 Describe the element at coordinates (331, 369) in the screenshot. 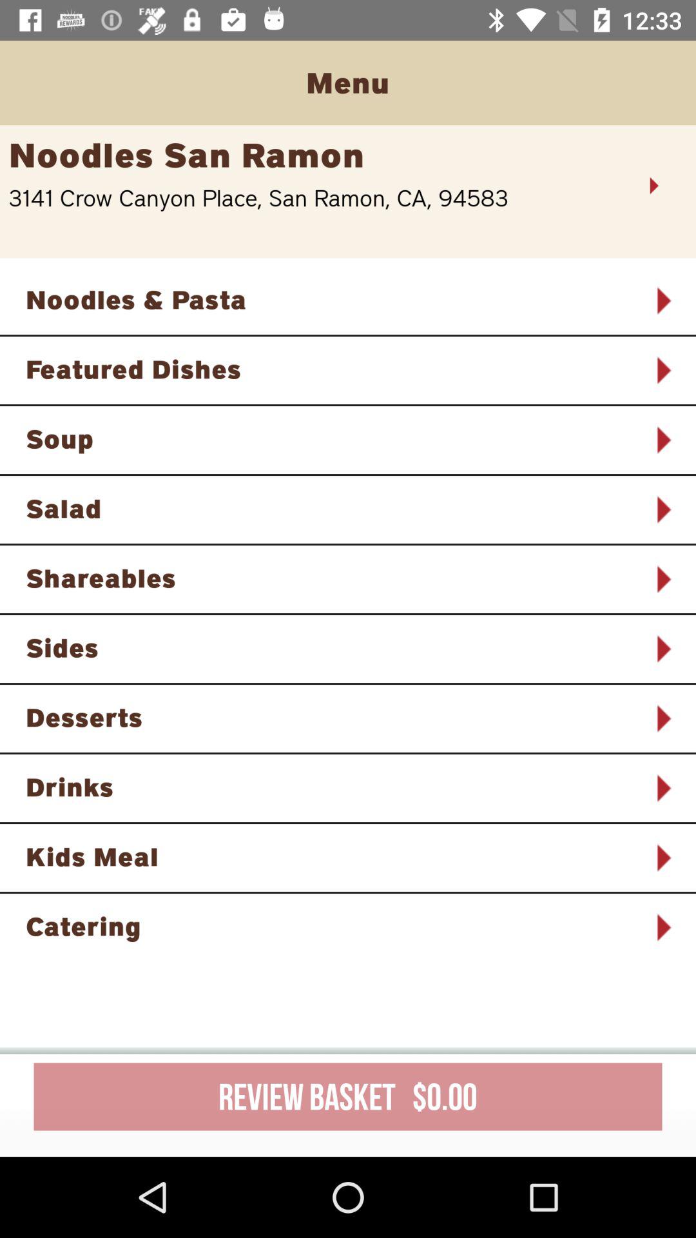

I see `turn off the item below noodles & pasta  item` at that location.